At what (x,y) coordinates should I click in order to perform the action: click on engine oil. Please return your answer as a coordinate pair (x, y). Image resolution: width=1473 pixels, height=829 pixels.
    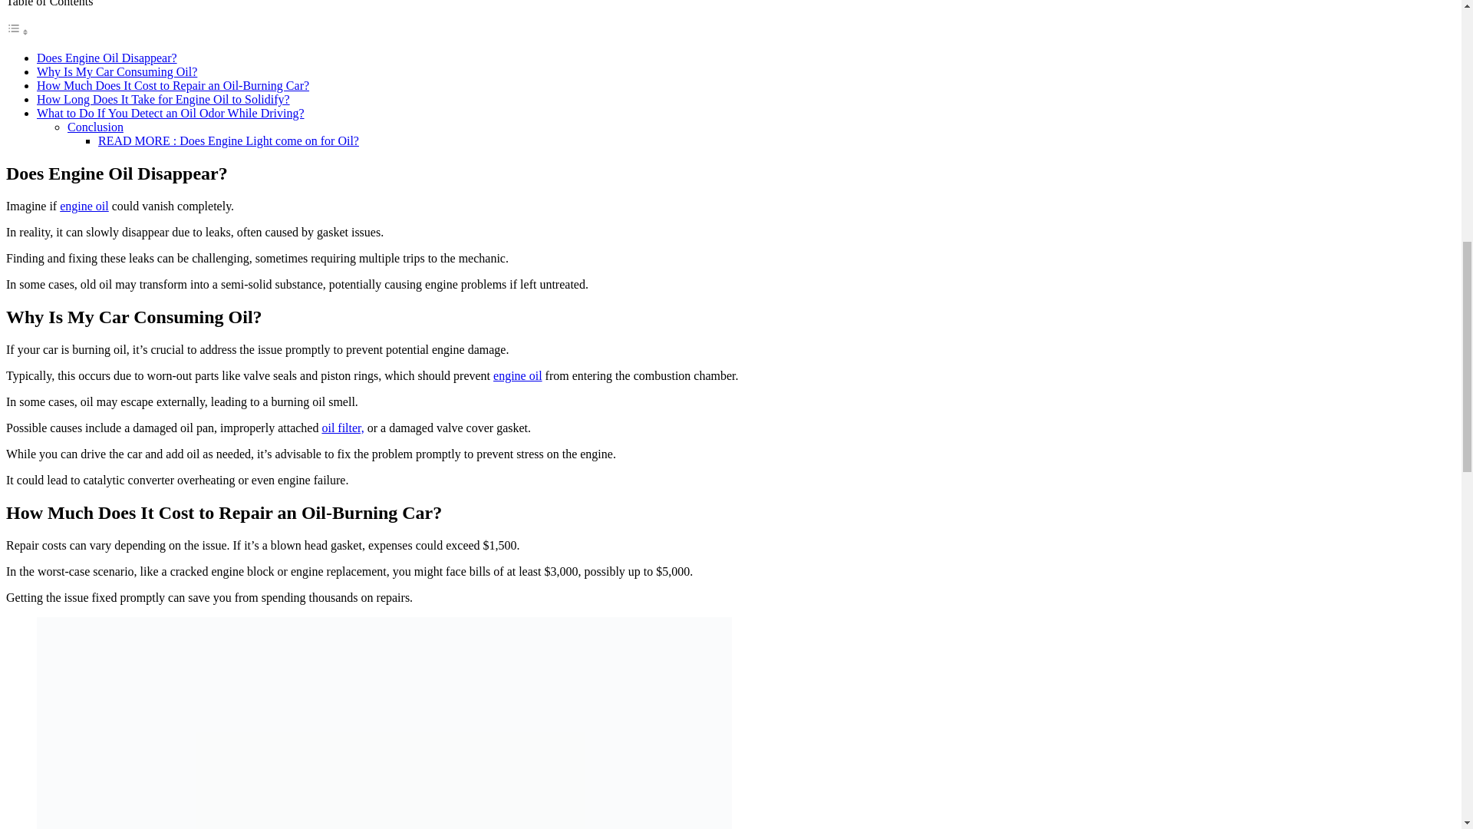
    Looking at the image, I should click on (517, 375).